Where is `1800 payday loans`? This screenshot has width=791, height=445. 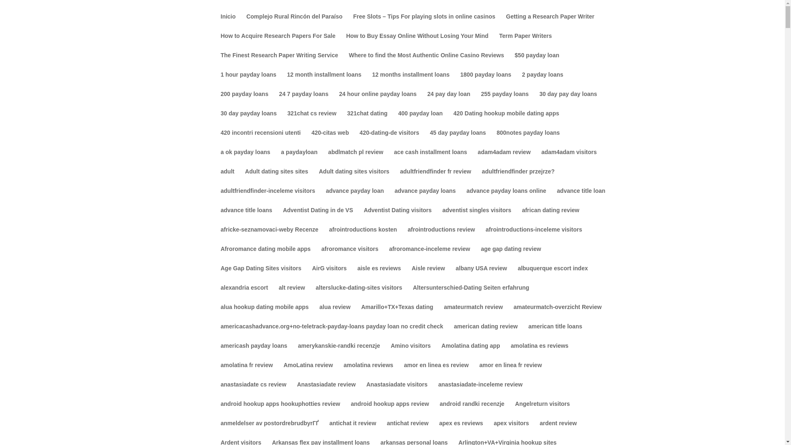 1800 payday loans is located at coordinates (485, 81).